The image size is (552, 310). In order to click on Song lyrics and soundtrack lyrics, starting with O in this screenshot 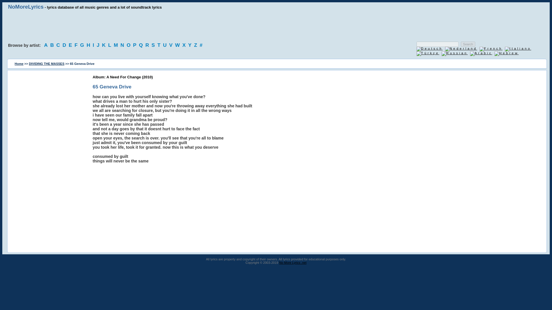, I will do `click(129, 45)`.